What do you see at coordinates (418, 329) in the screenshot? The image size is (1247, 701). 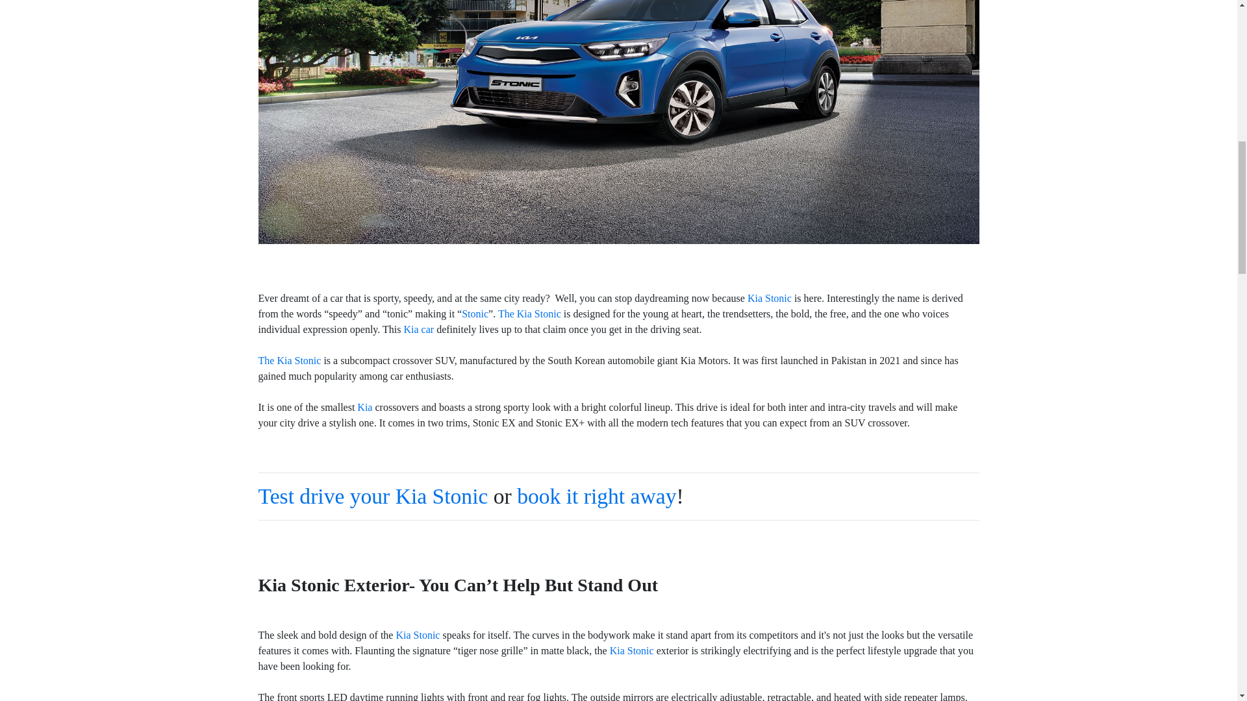 I see `Kia car` at bounding box center [418, 329].